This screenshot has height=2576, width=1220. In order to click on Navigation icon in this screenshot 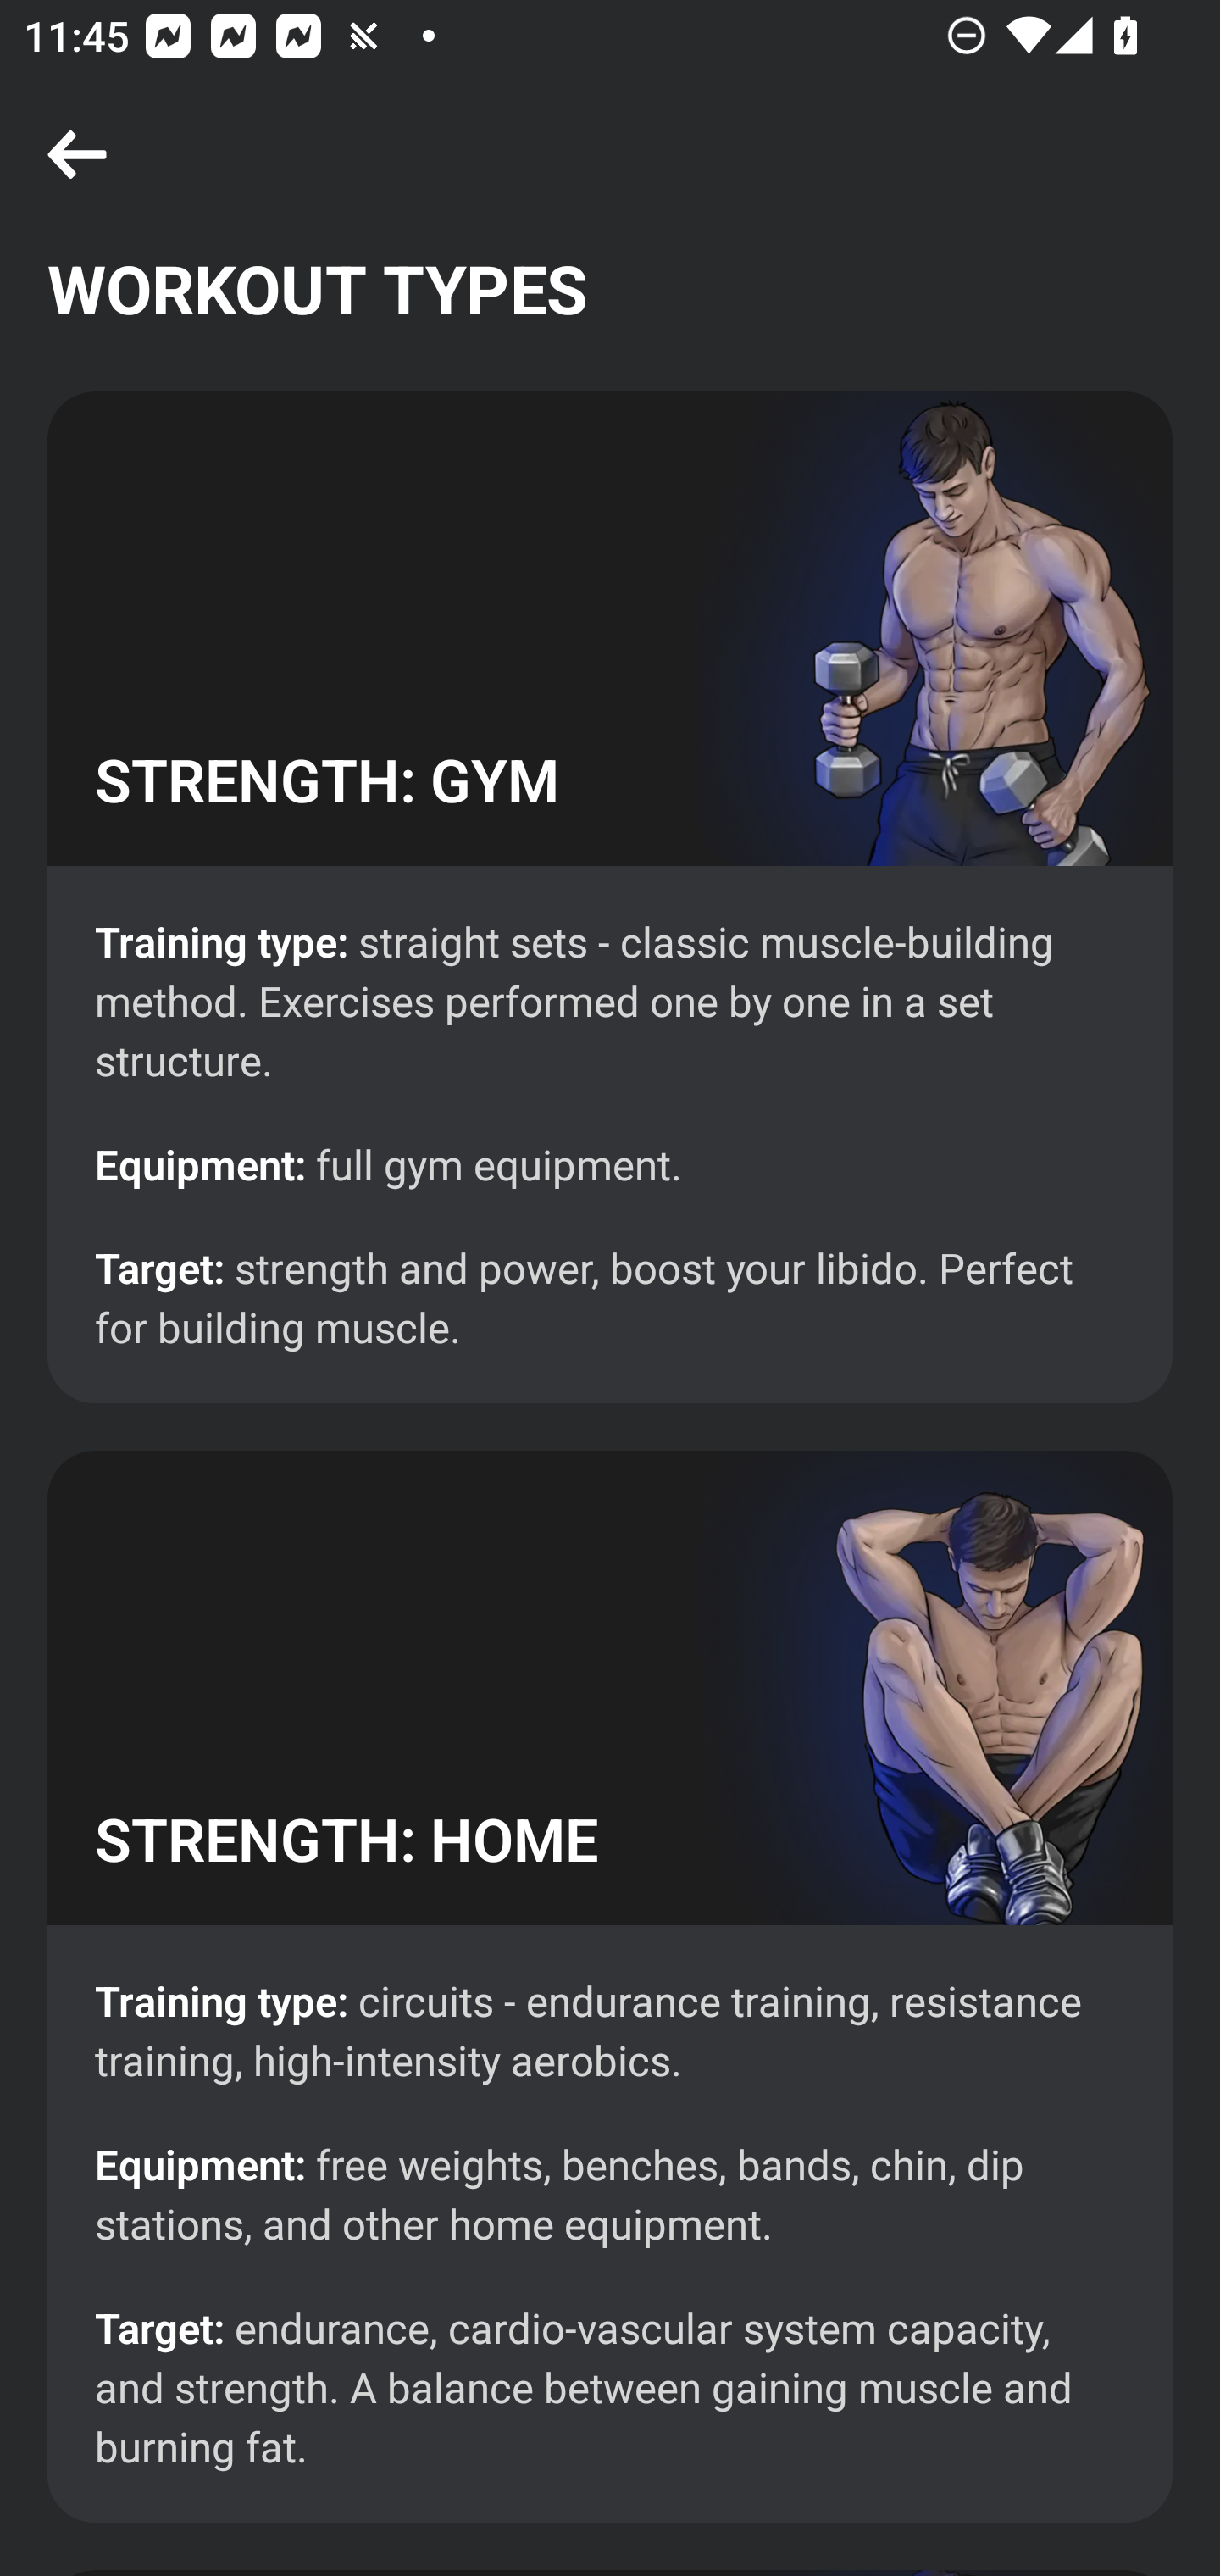, I will do `click(77, 156)`.